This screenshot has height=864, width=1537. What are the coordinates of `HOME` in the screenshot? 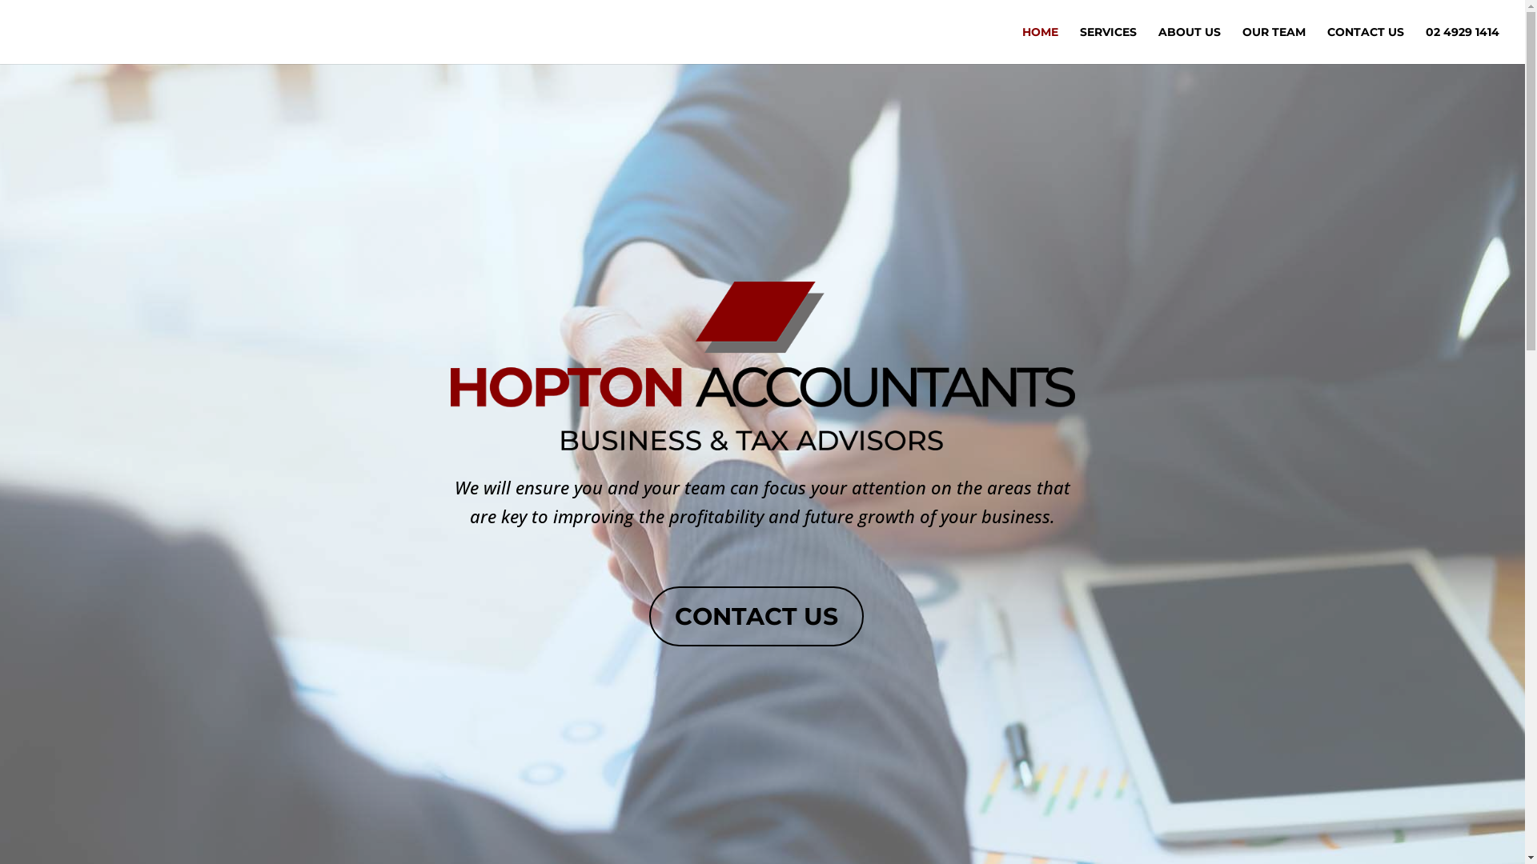 It's located at (1041, 45).